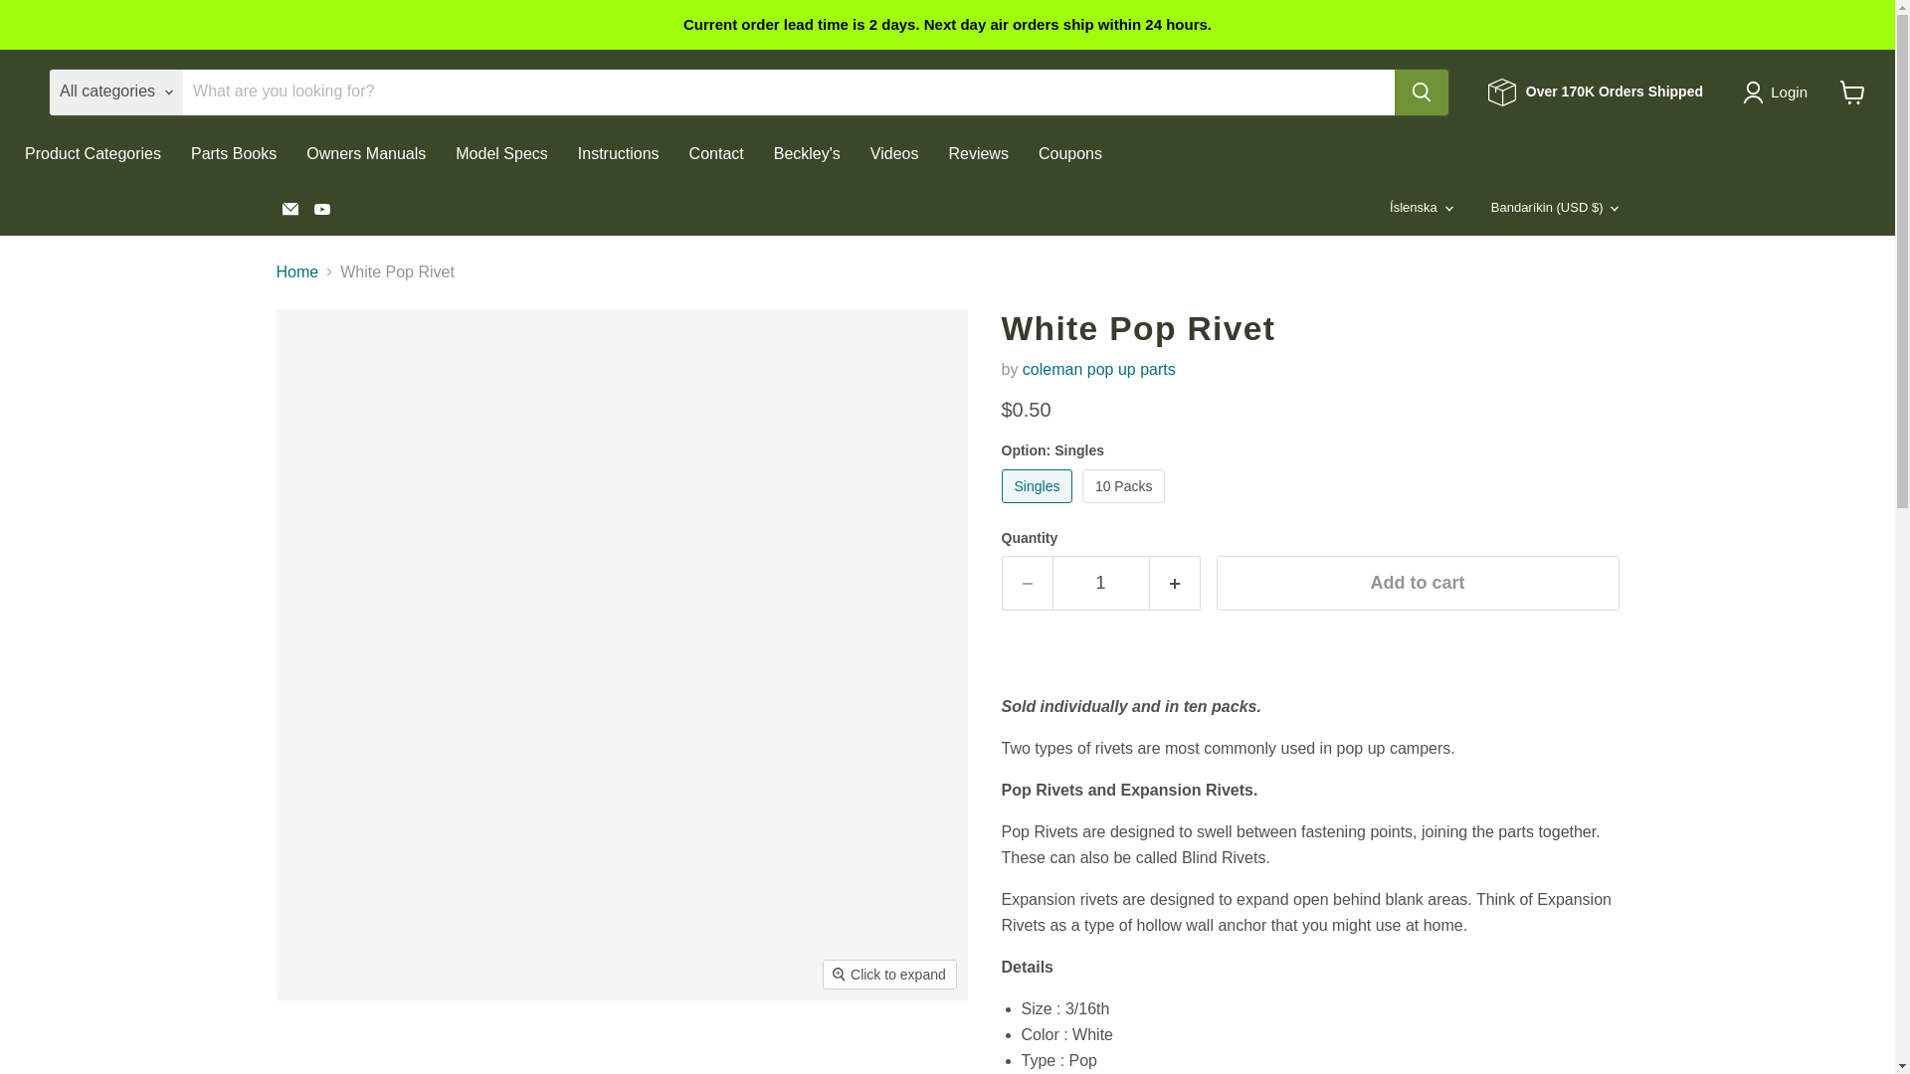 Image resolution: width=1910 pixels, height=1074 pixels. Describe the element at coordinates (1100, 583) in the screenshot. I see `1` at that location.